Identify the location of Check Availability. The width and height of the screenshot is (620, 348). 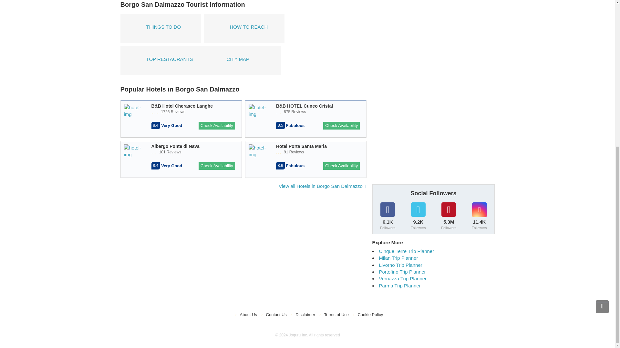
(341, 166).